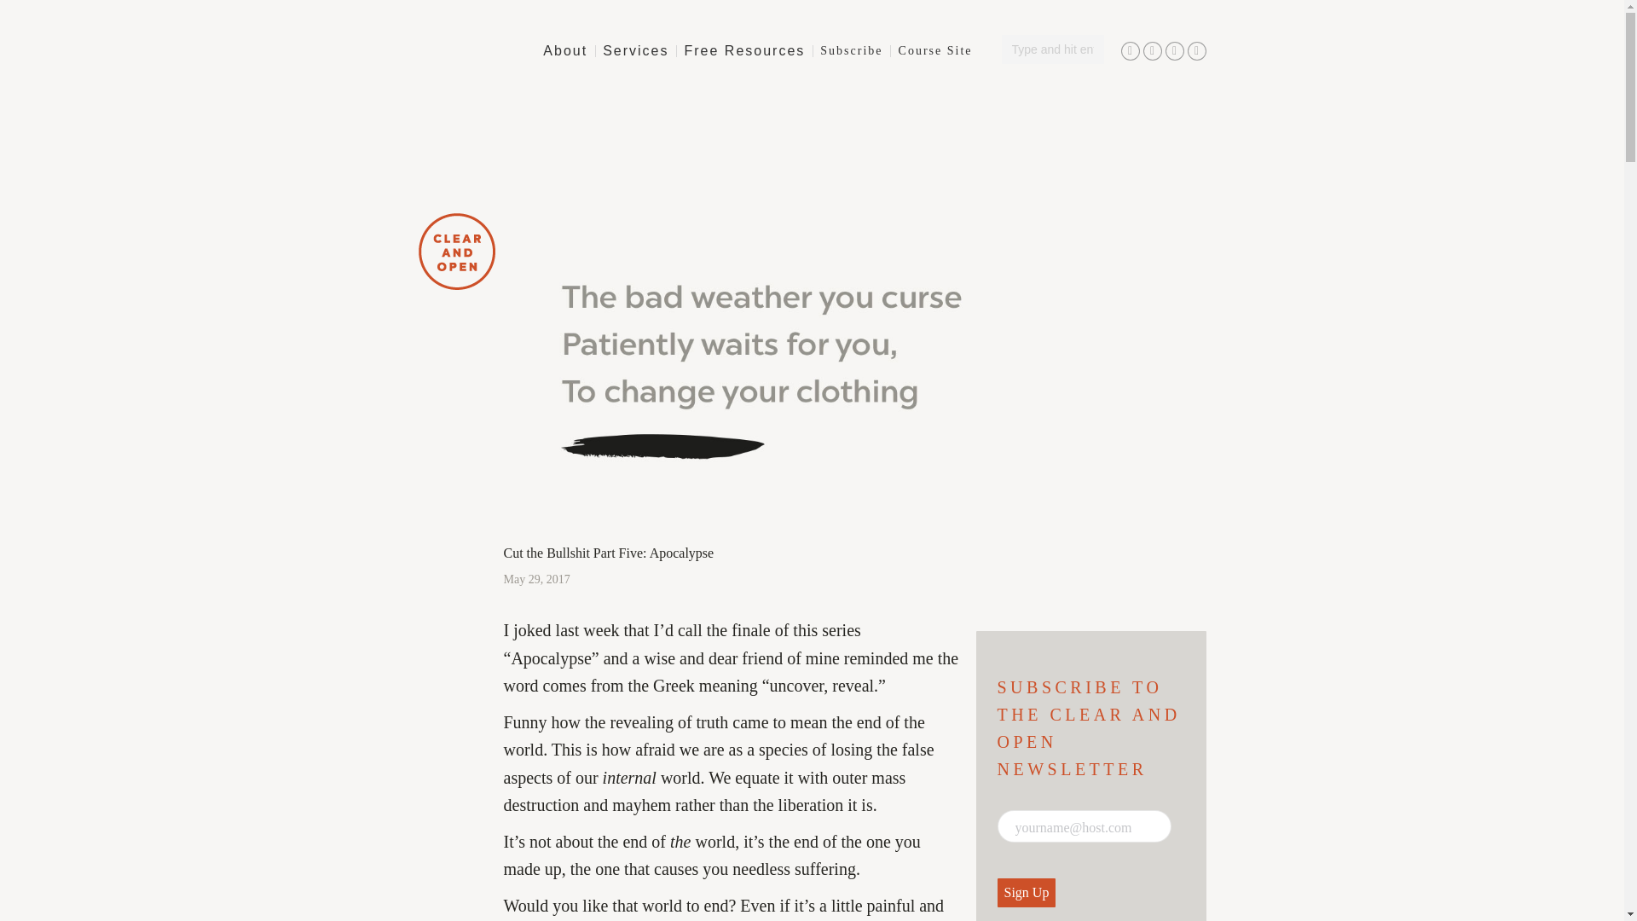 The height and width of the screenshot is (921, 1637). Describe the element at coordinates (1129, 51) in the screenshot. I see `Facebook page opens in new window` at that location.